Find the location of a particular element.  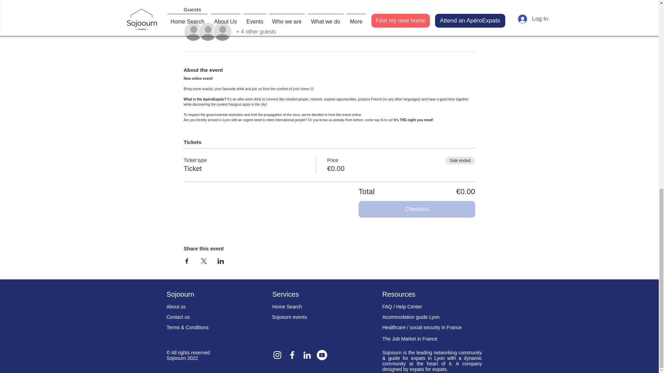

About us is located at coordinates (176, 307).